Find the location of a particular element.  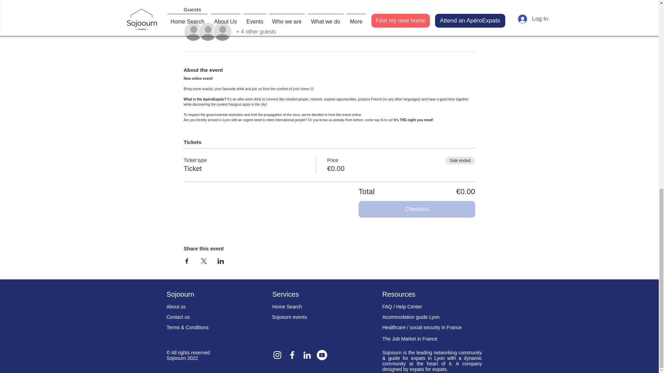

About us is located at coordinates (176, 307).